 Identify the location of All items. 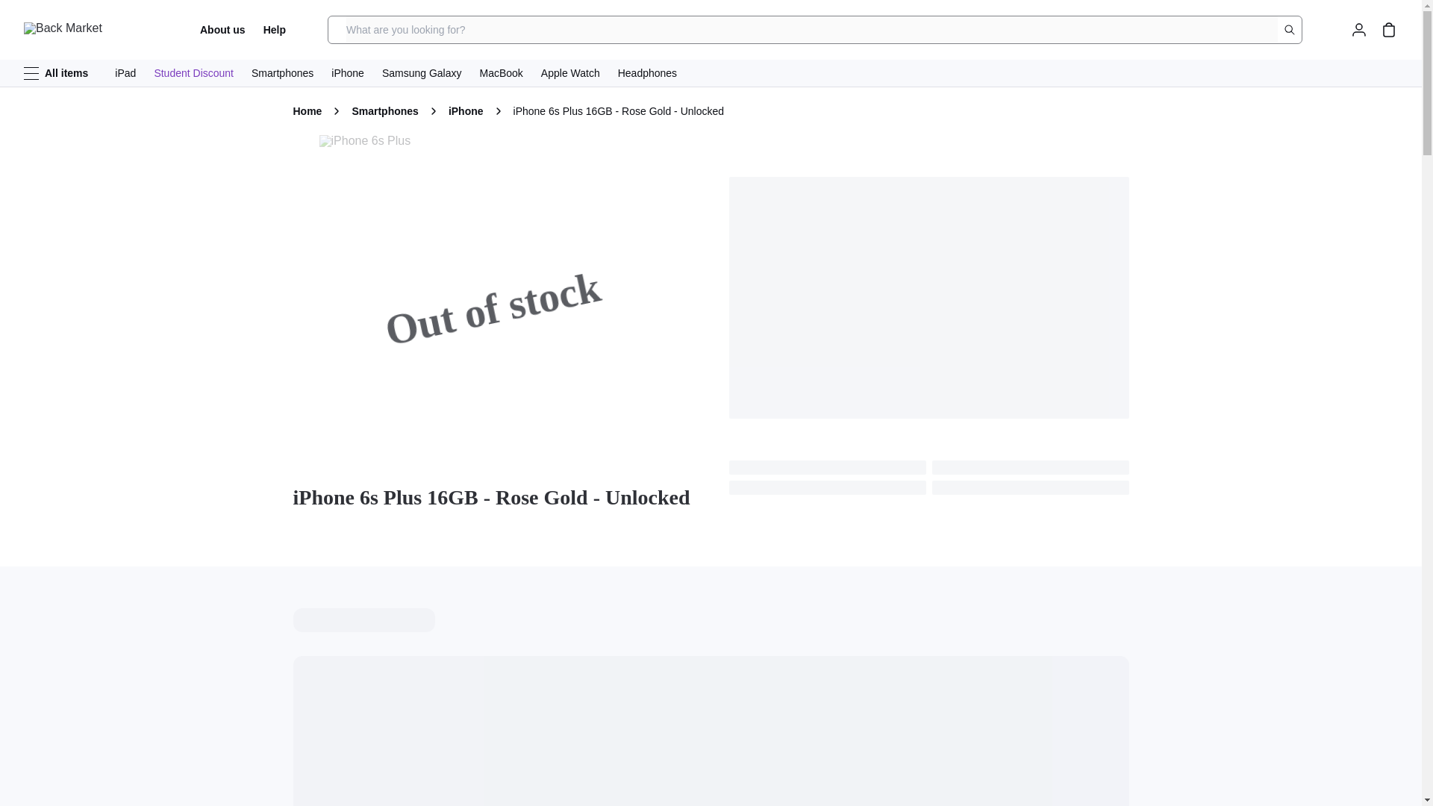
(55, 72).